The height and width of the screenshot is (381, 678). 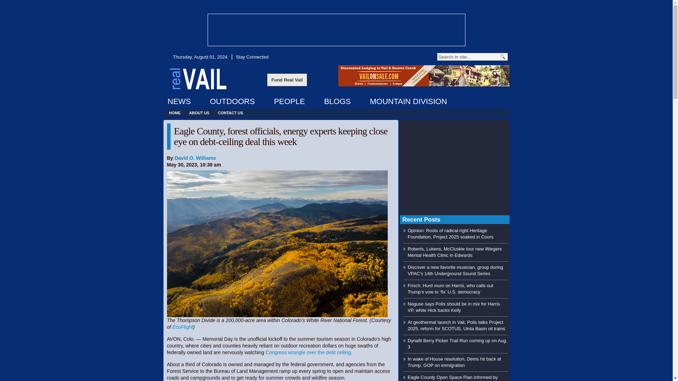 What do you see at coordinates (182, 327) in the screenshot?
I see `EcoFlight` at bounding box center [182, 327].